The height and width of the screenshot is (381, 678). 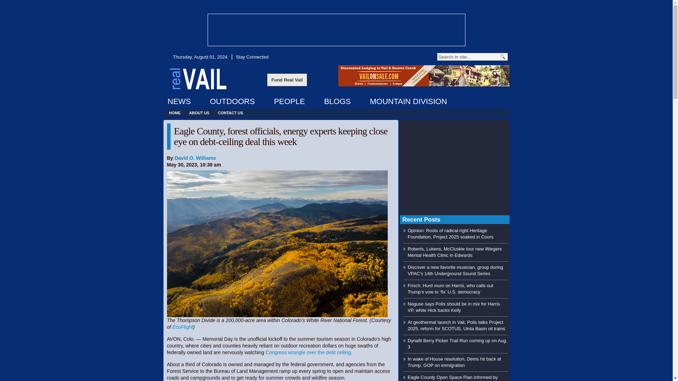 What do you see at coordinates (182, 327) in the screenshot?
I see `EcoFlight` at bounding box center [182, 327].